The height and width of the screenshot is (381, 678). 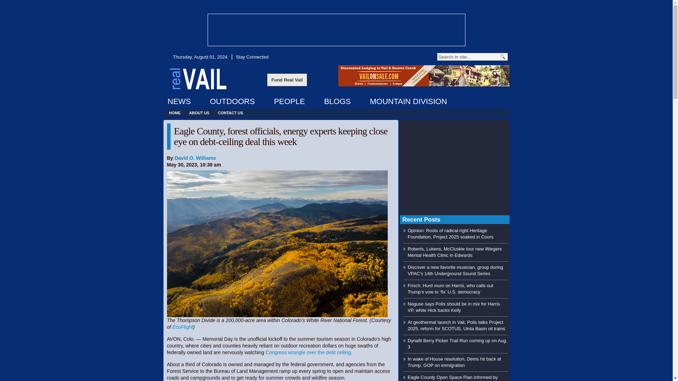 What do you see at coordinates (182, 327) in the screenshot?
I see `EcoFlight` at bounding box center [182, 327].